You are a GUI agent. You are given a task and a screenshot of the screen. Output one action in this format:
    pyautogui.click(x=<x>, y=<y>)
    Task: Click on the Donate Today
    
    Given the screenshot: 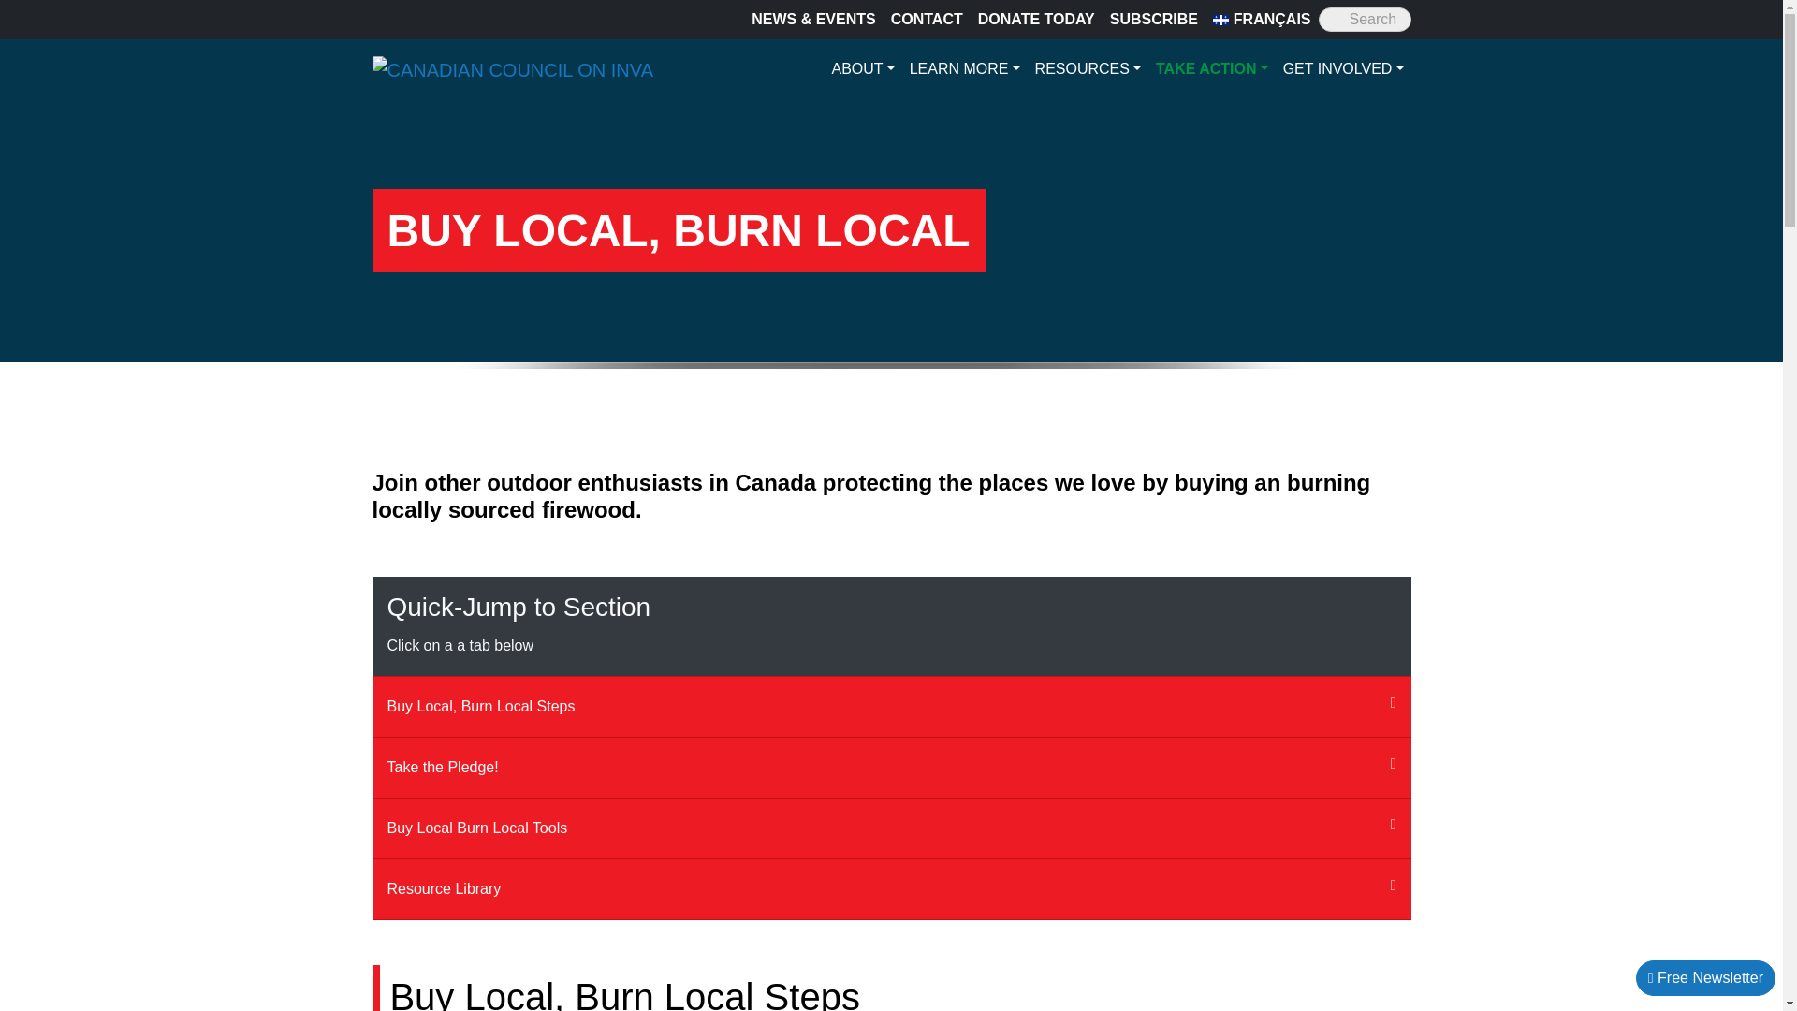 What is the action you would take?
    pyautogui.click(x=1036, y=20)
    